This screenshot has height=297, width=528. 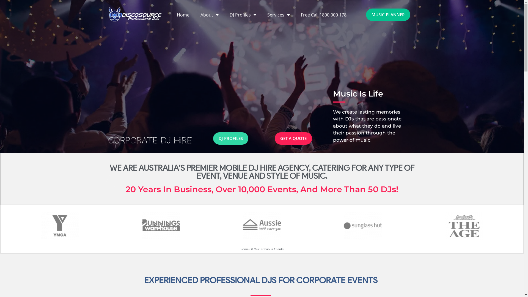 What do you see at coordinates (388, 15) in the screenshot?
I see `MUSIC PLANNER` at bounding box center [388, 15].